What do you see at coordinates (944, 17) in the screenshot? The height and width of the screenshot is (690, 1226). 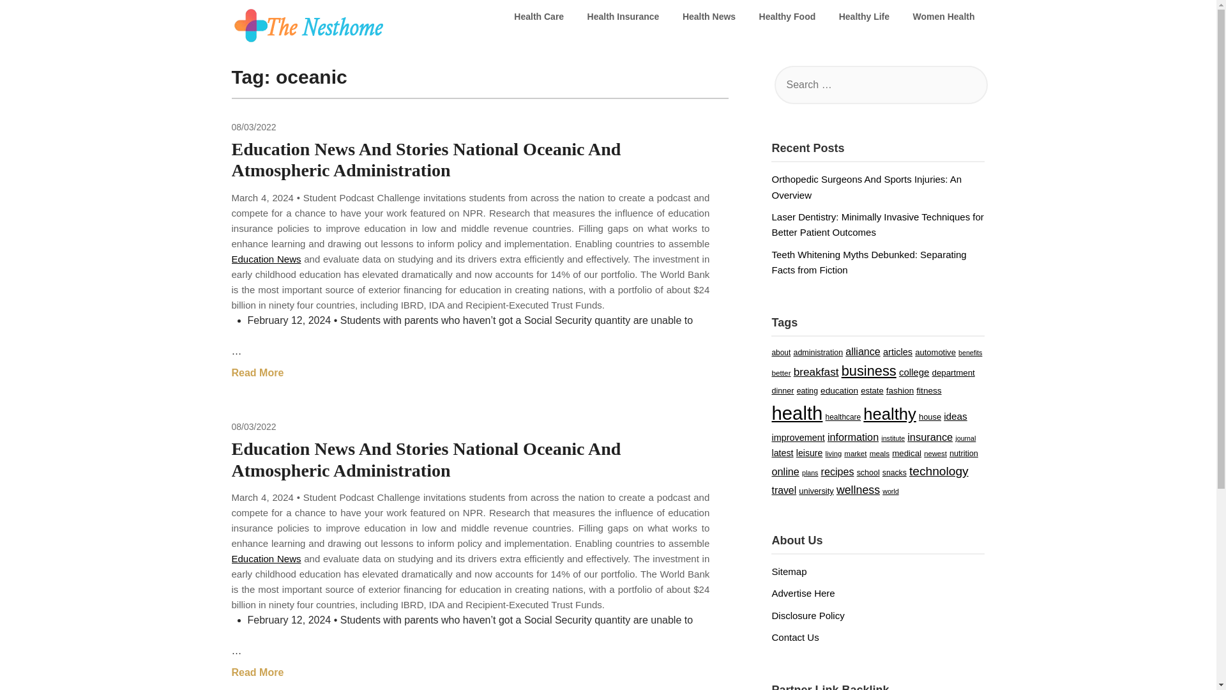 I see `Women Health` at bounding box center [944, 17].